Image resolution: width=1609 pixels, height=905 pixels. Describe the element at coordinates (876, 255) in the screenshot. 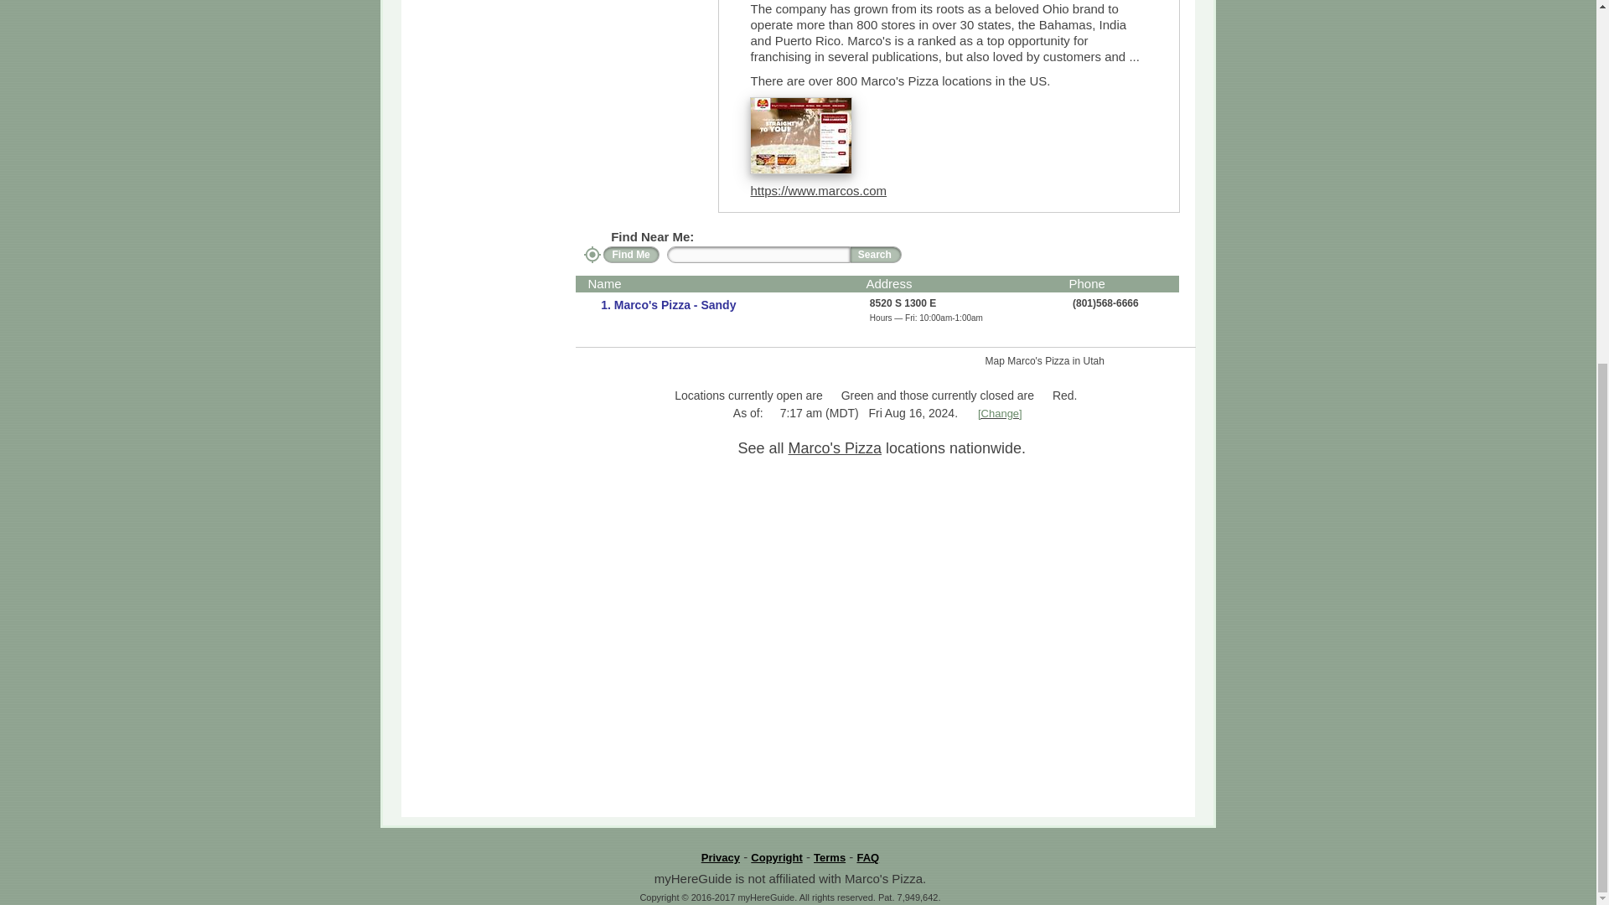

I see ` Search` at that location.